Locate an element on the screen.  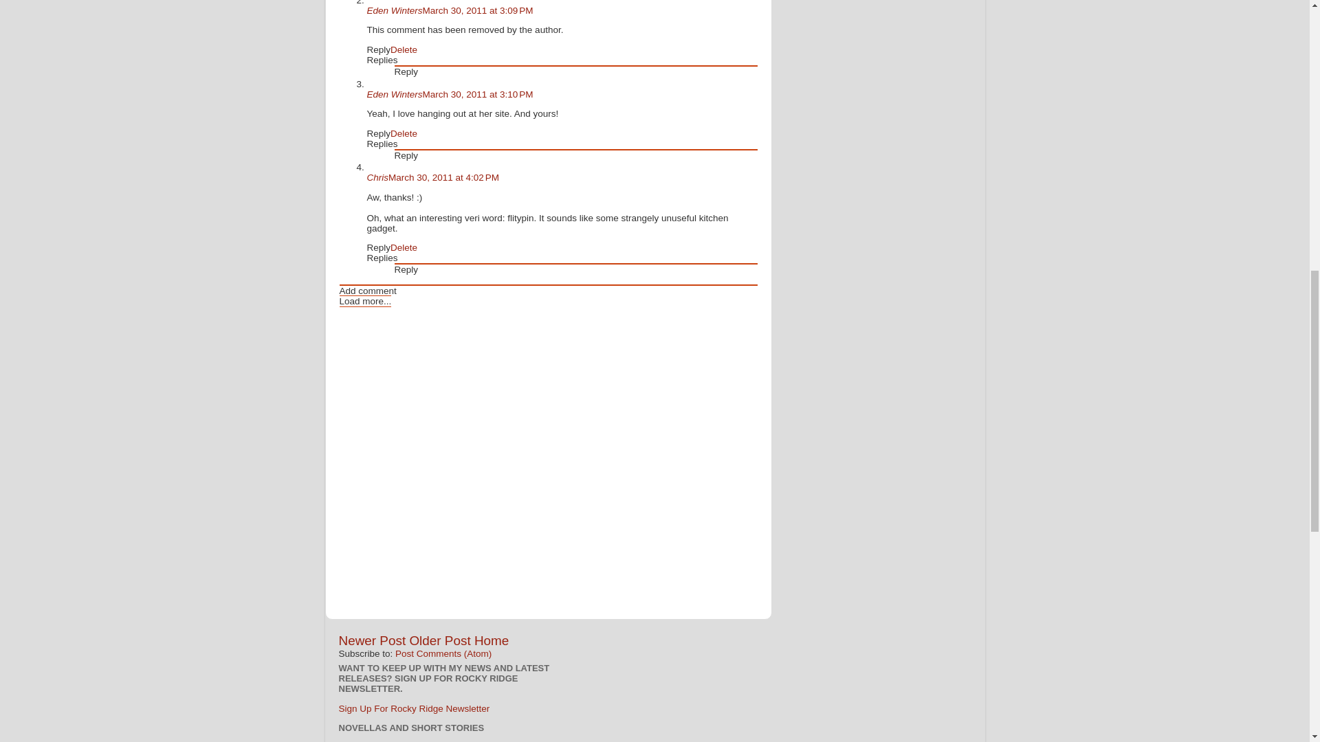
Eden Winters is located at coordinates (395, 10).